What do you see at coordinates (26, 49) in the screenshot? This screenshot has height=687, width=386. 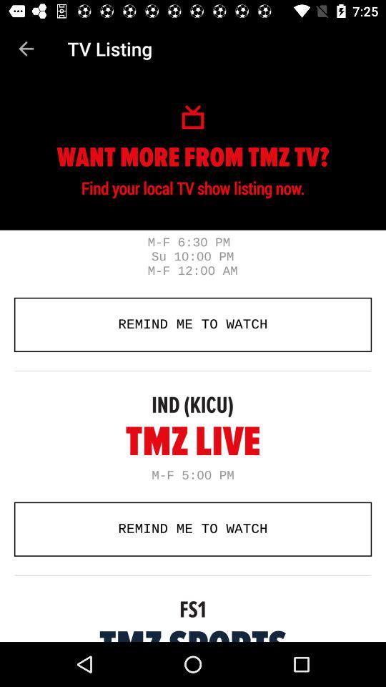 I see `click item next to the tv listing` at bounding box center [26, 49].